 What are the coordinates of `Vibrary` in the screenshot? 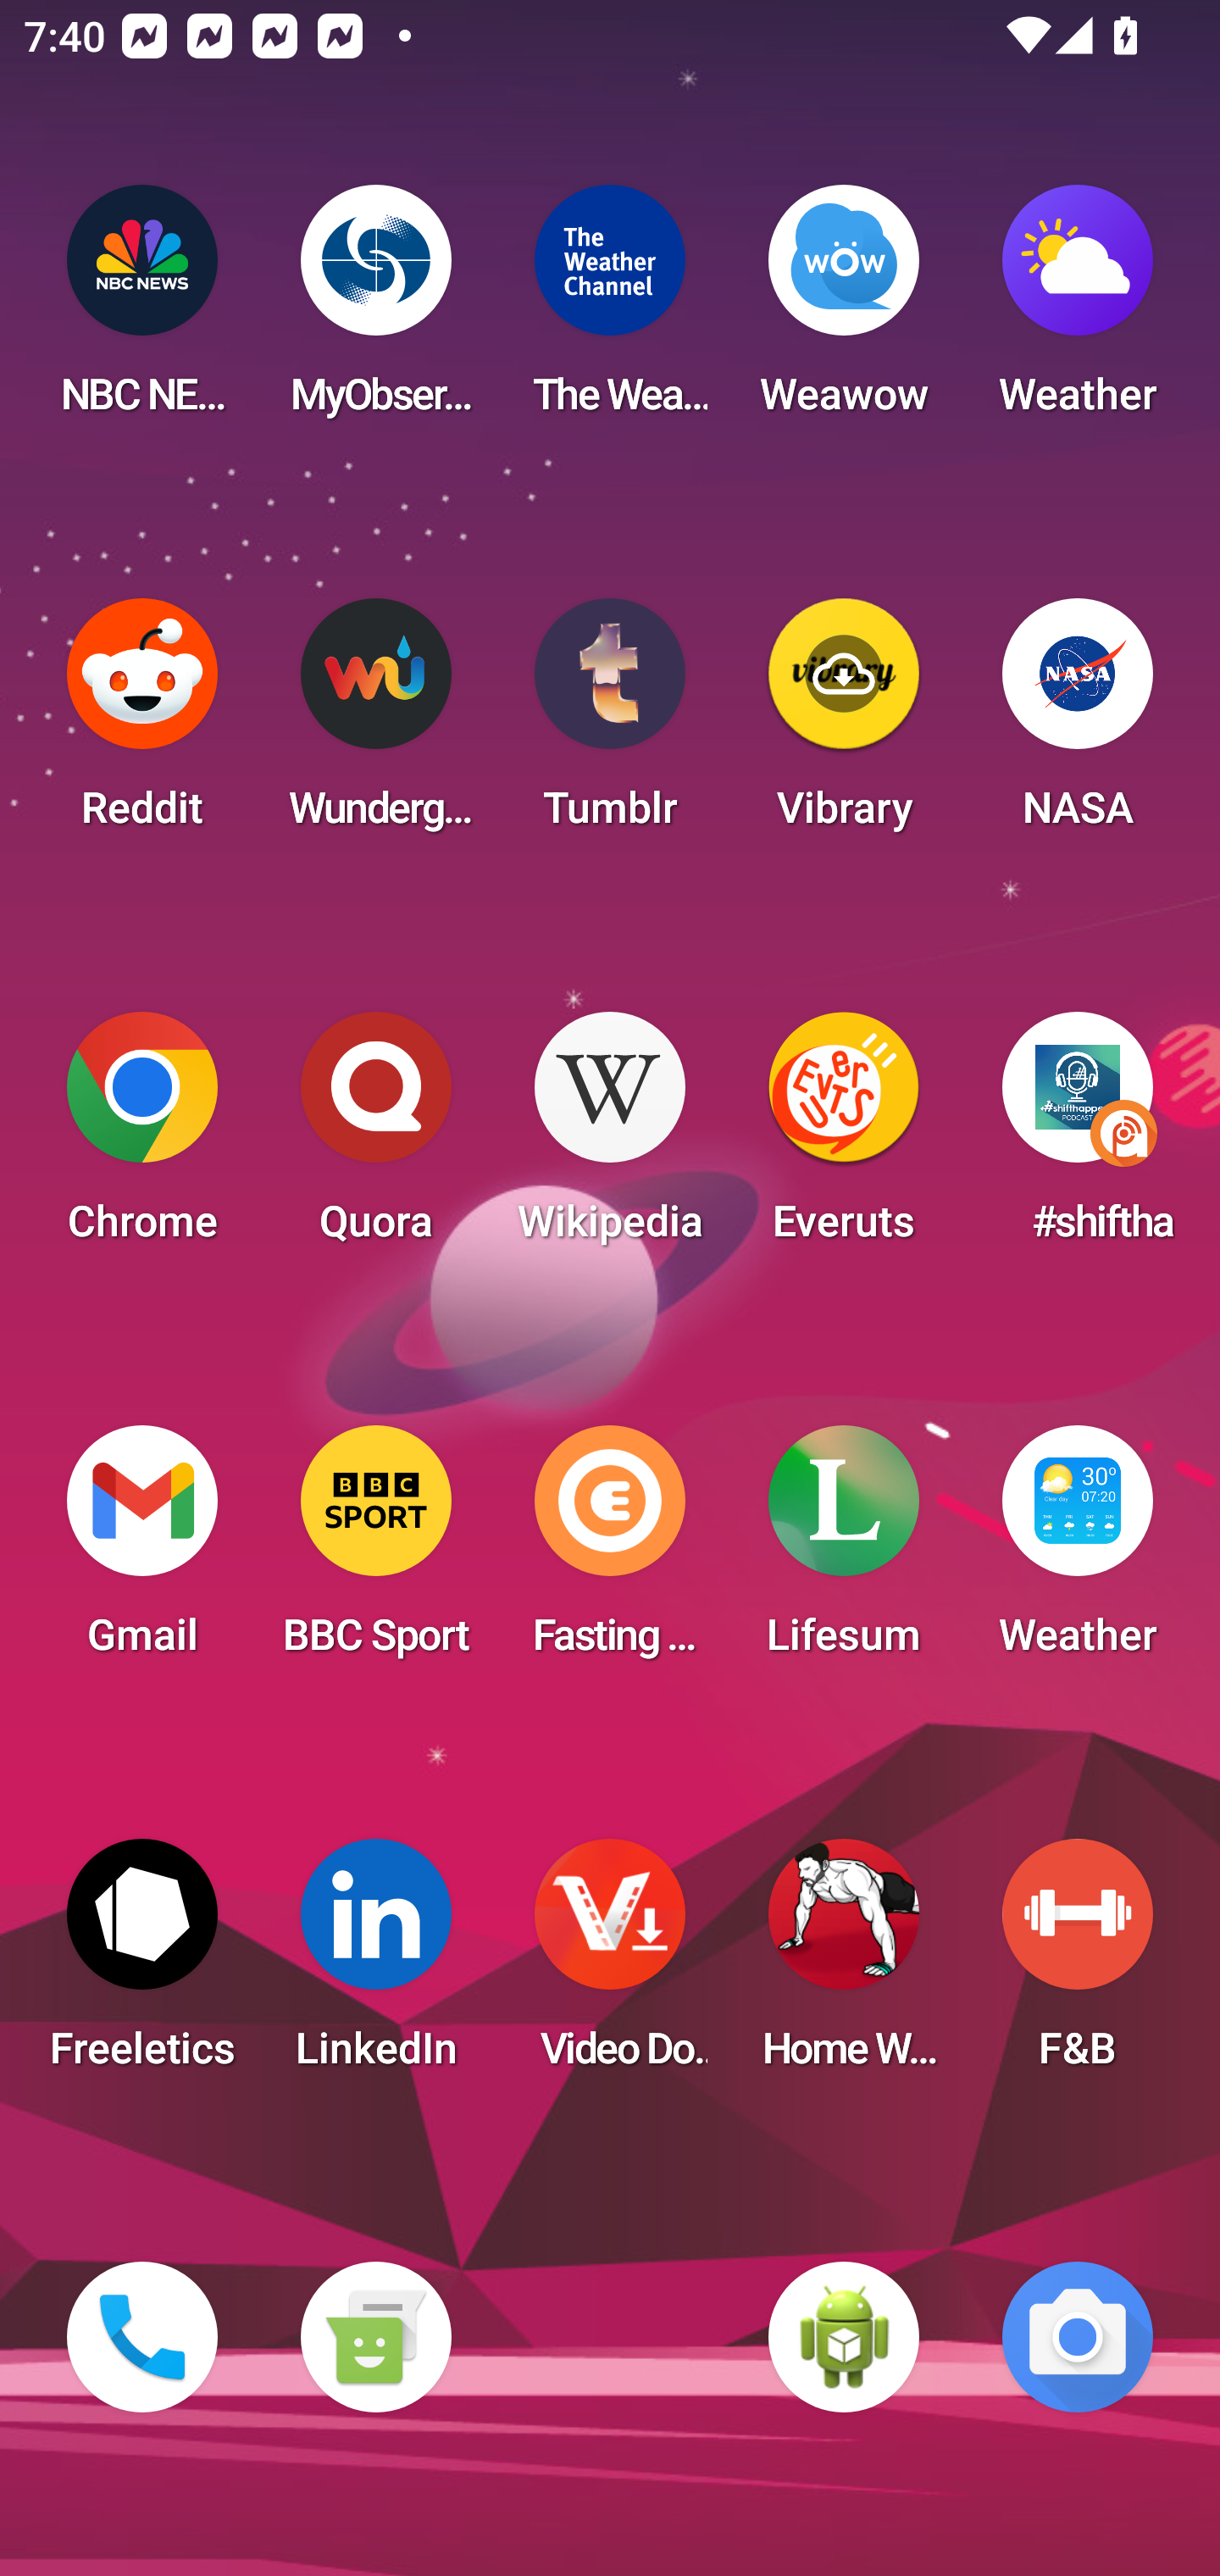 It's located at (844, 724).